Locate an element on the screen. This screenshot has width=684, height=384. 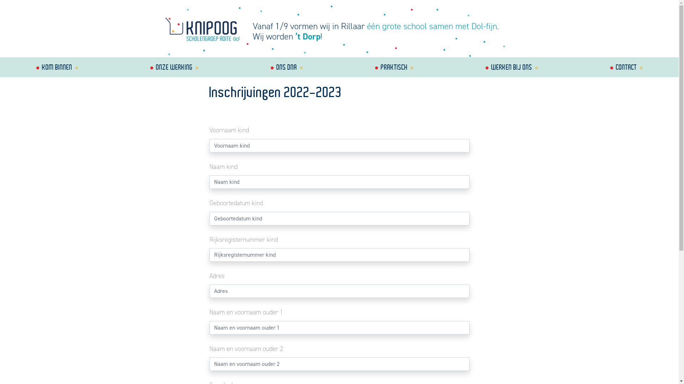
ONZE WERKING is located at coordinates (174, 67).